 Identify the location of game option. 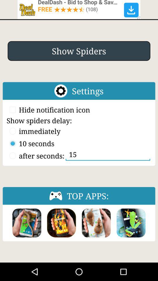
(27, 223).